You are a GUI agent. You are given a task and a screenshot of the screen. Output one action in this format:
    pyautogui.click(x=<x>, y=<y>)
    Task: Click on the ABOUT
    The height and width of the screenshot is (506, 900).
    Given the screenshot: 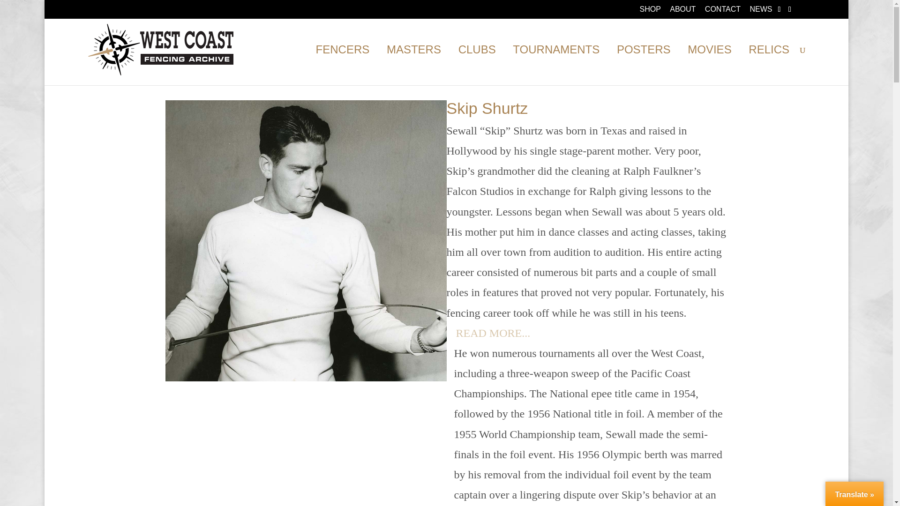 What is the action you would take?
    pyautogui.click(x=682, y=12)
    